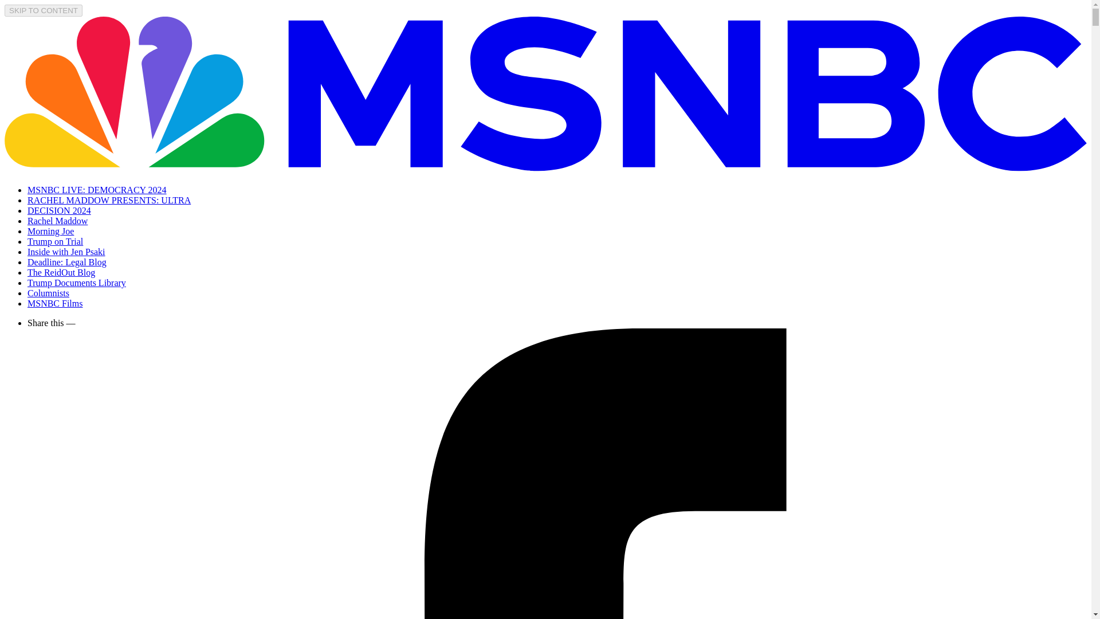 This screenshot has width=1100, height=619. I want to click on The ReidOut Blog, so click(61, 272).